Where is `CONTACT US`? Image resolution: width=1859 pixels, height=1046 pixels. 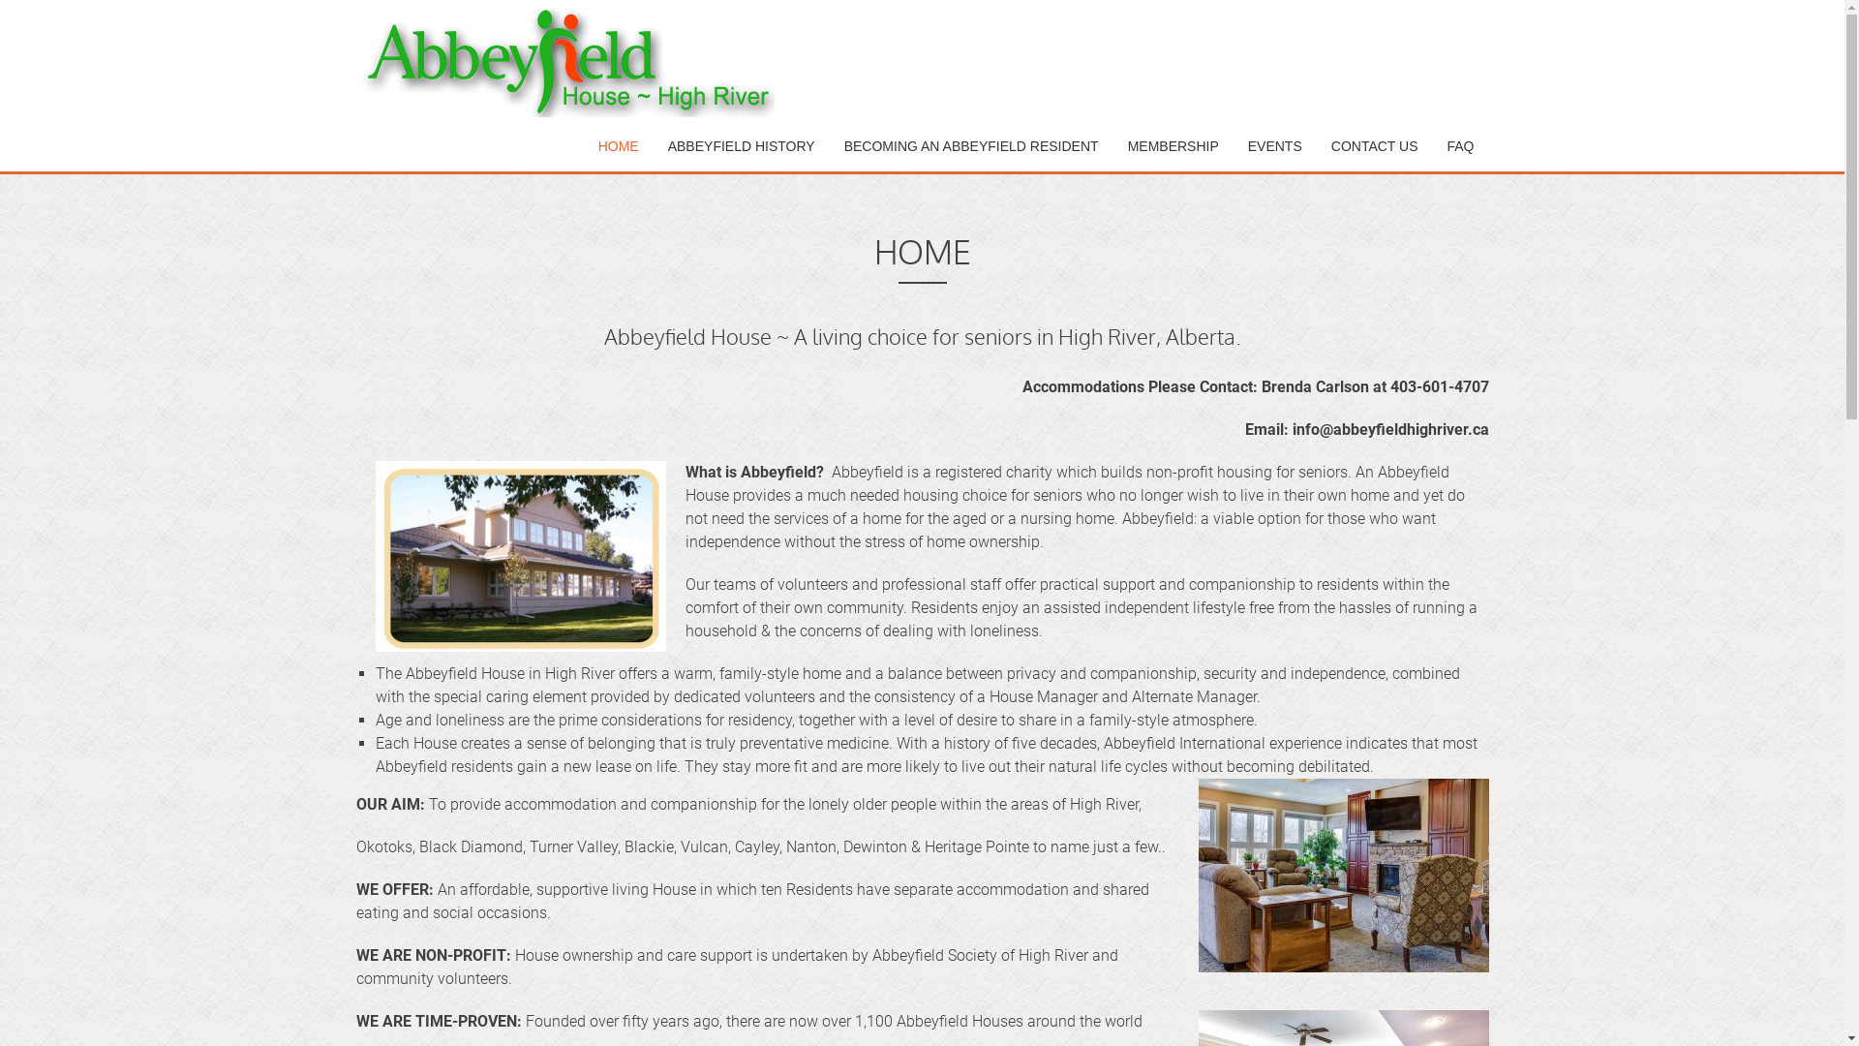
CONTACT US is located at coordinates (1375, 147).